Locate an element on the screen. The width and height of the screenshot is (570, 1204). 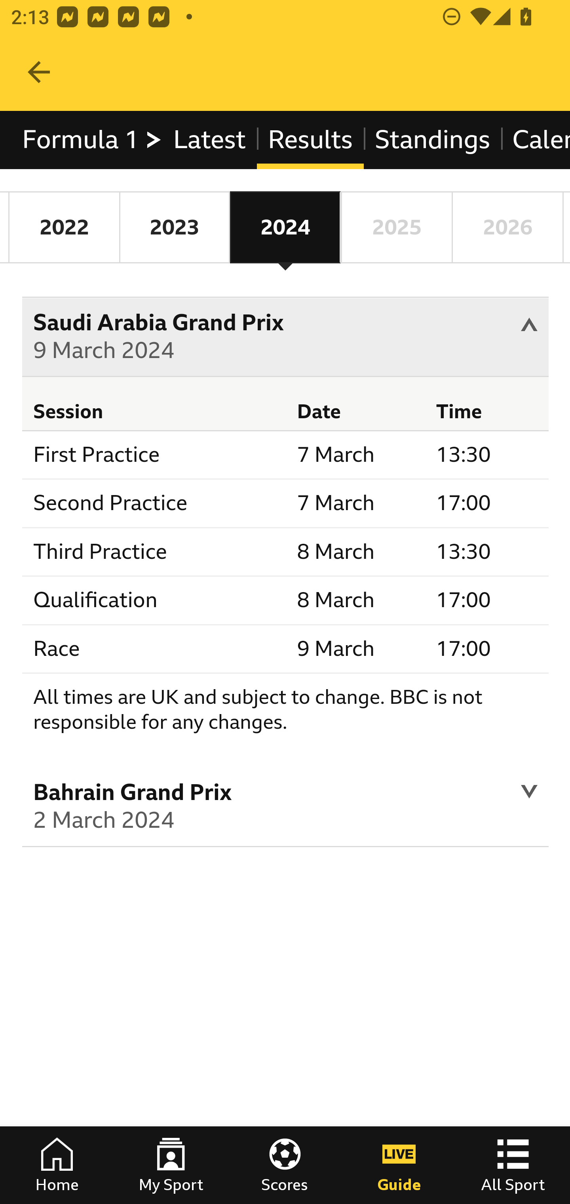
Results is located at coordinates (310, 139).